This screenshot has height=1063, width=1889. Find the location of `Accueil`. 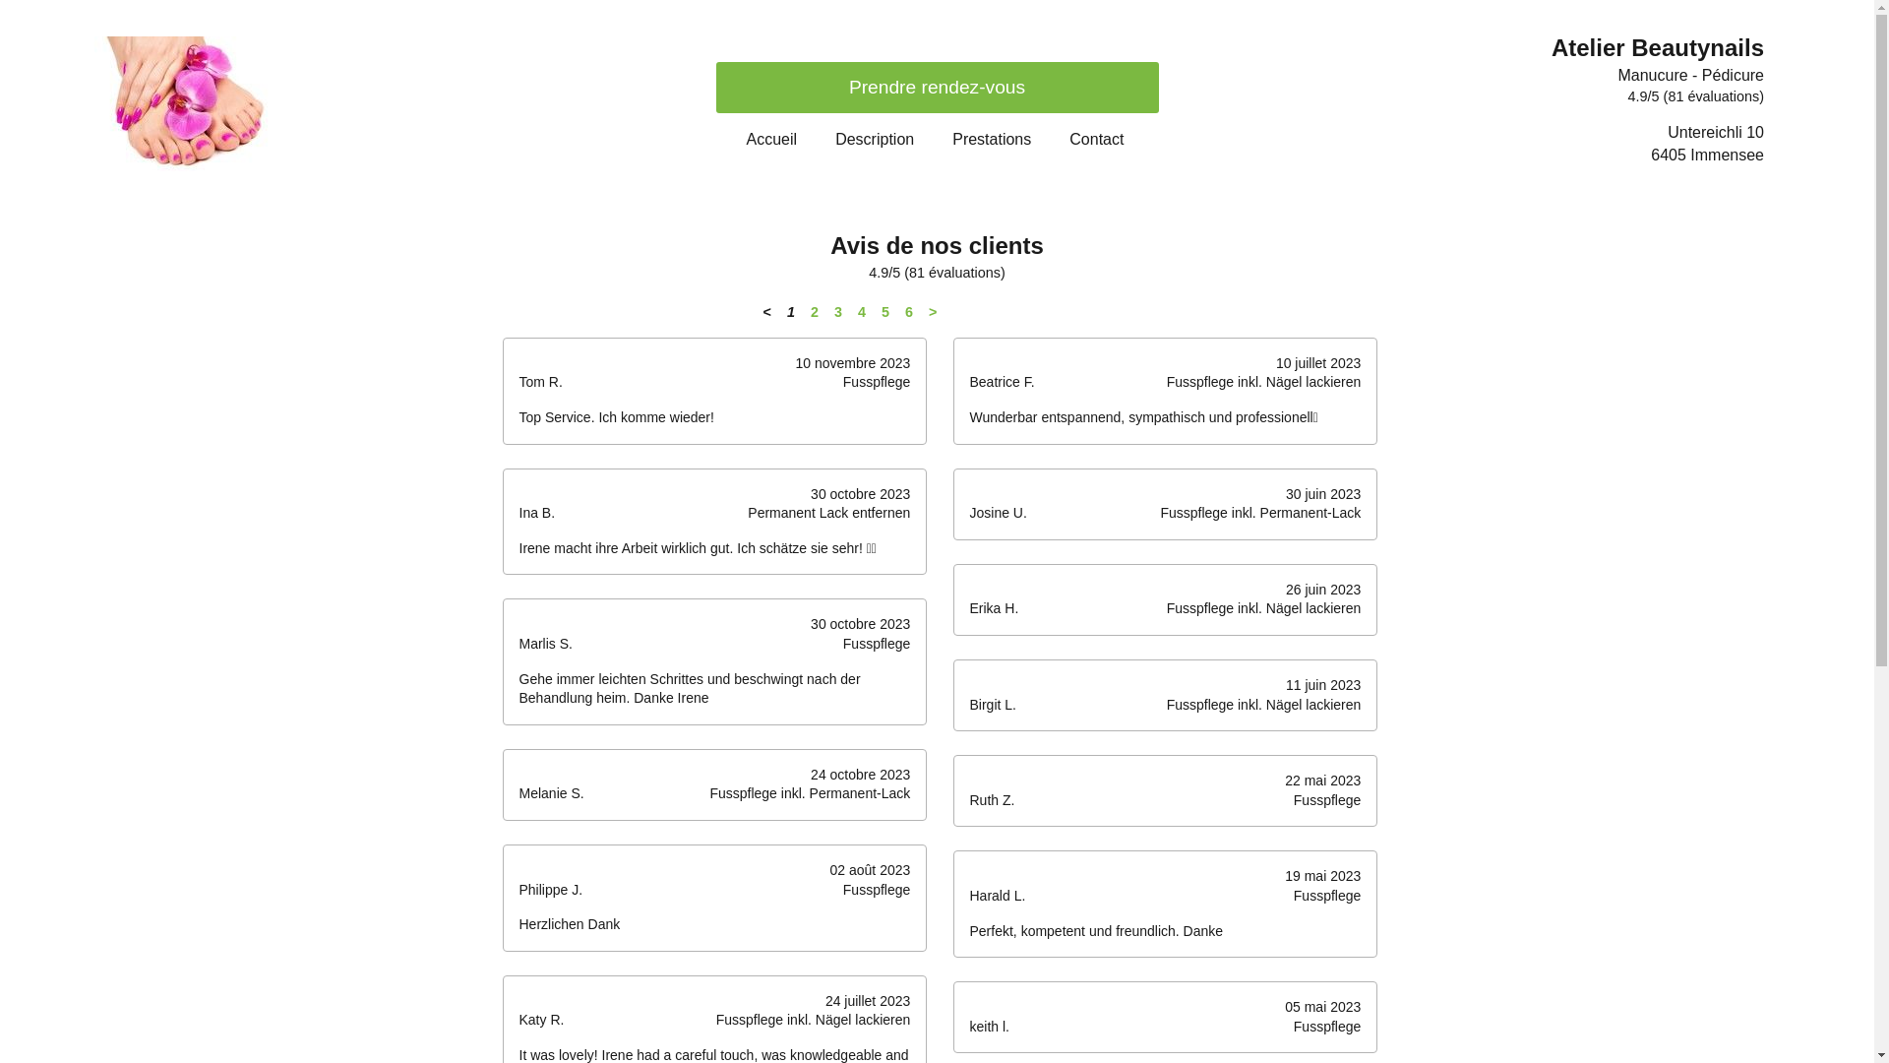

Accueil is located at coordinates (772, 140).